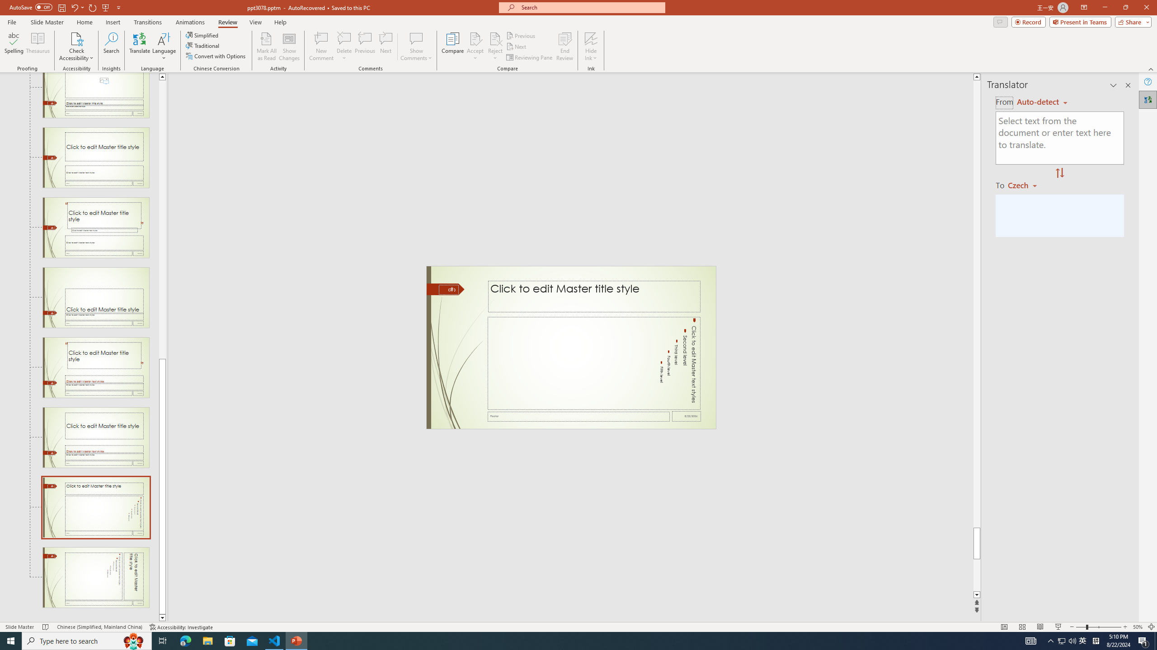 The image size is (1157, 650). I want to click on Freeform 11, so click(446, 289).